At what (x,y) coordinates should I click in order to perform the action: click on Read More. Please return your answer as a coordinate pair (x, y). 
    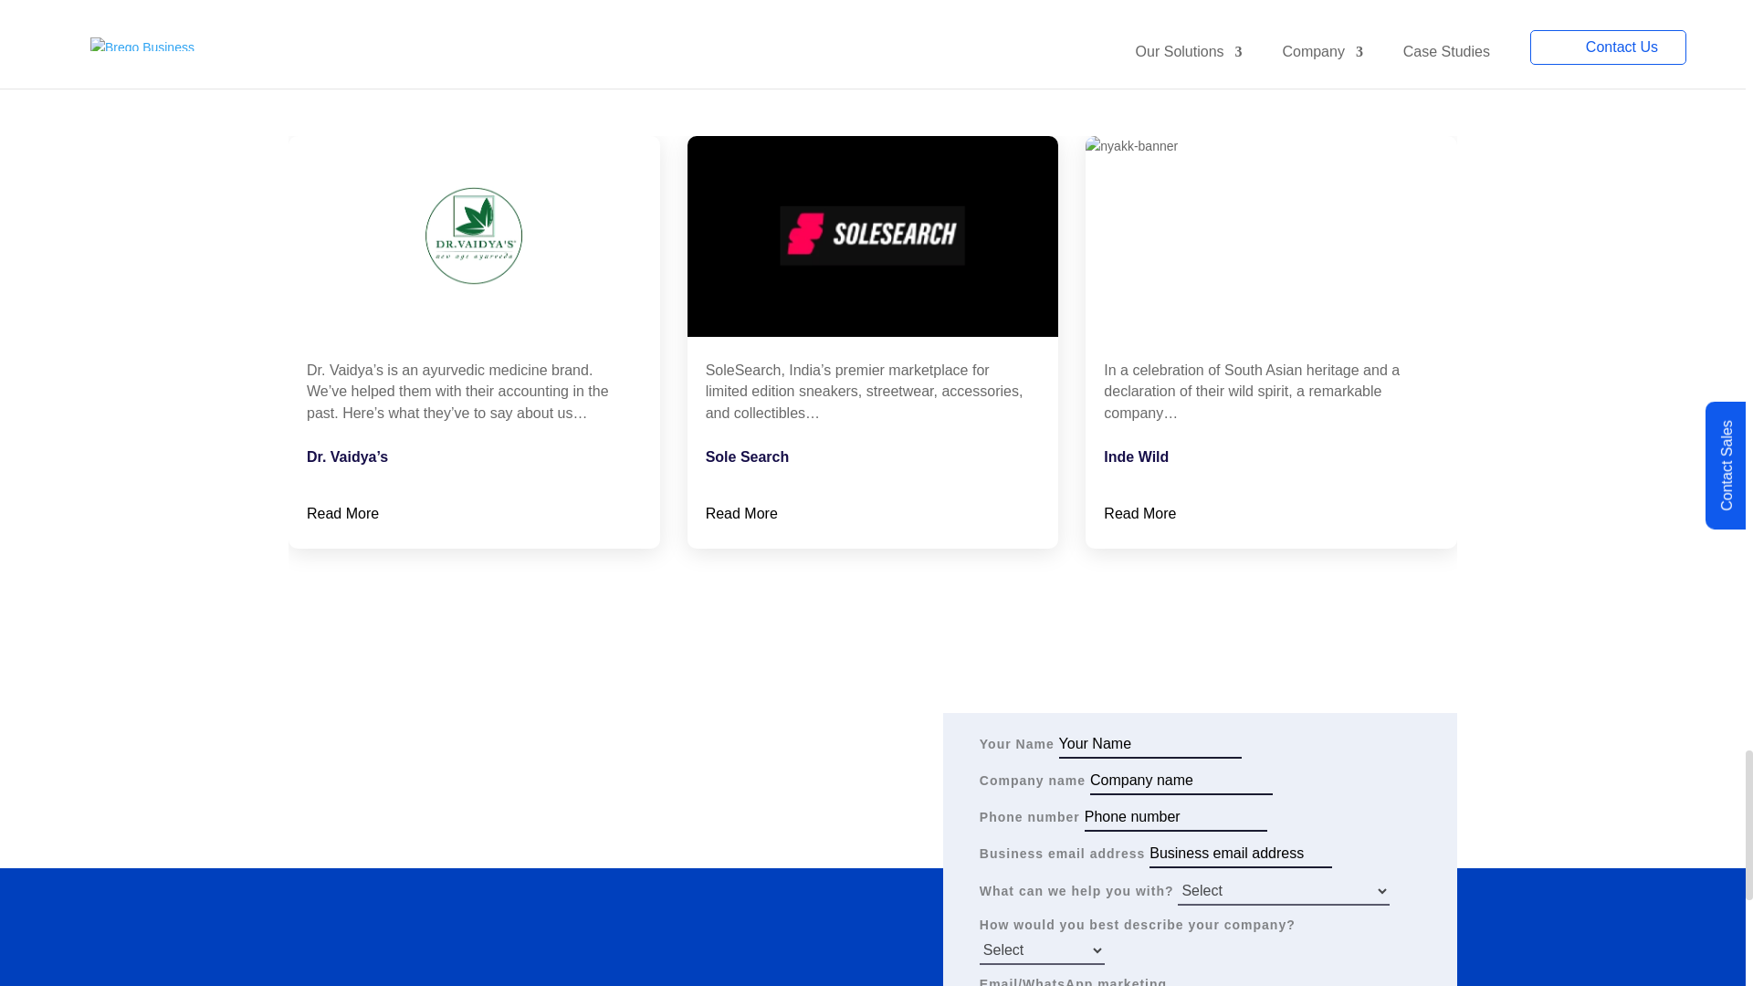
    Looking at the image, I should click on (741, 513).